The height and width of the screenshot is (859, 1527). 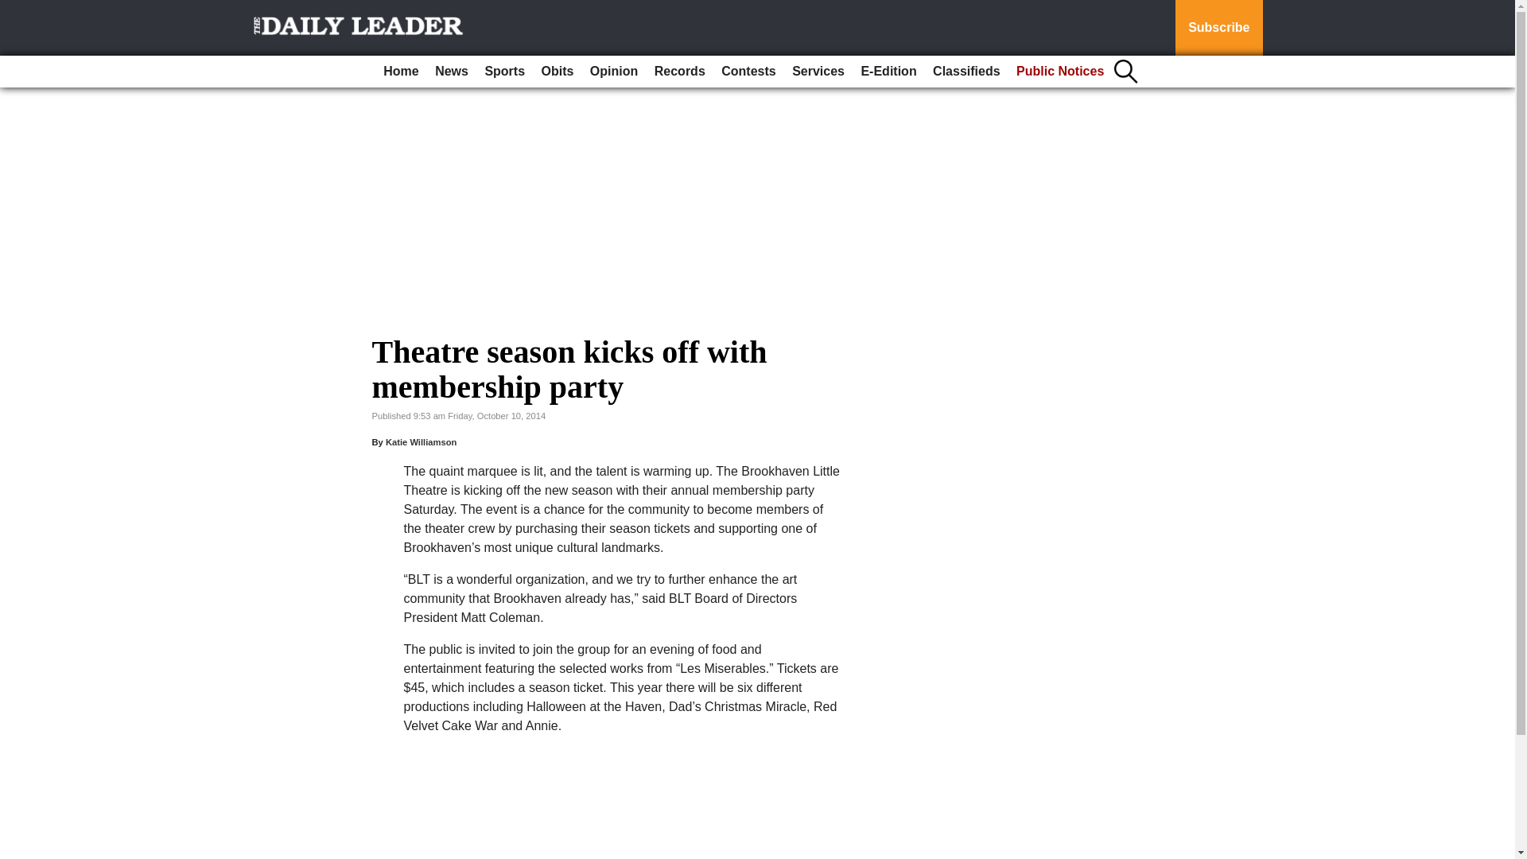 I want to click on News, so click(x=452, y=72).